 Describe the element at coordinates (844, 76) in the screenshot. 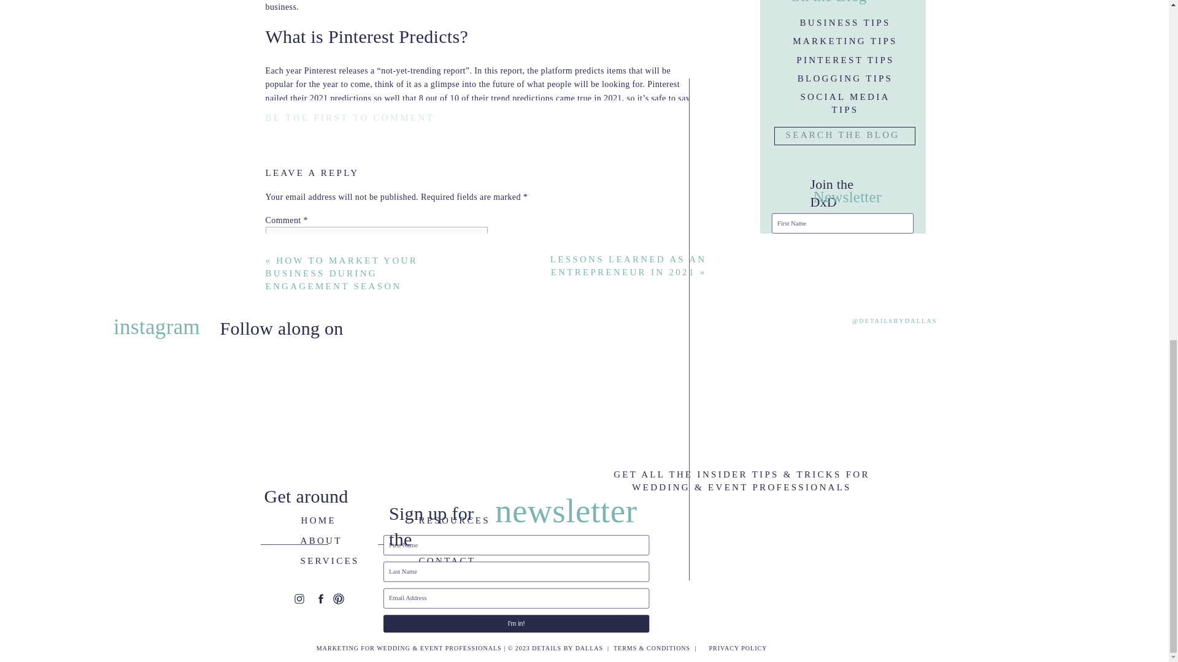

I see `BLOGGING TIPS` at that location.